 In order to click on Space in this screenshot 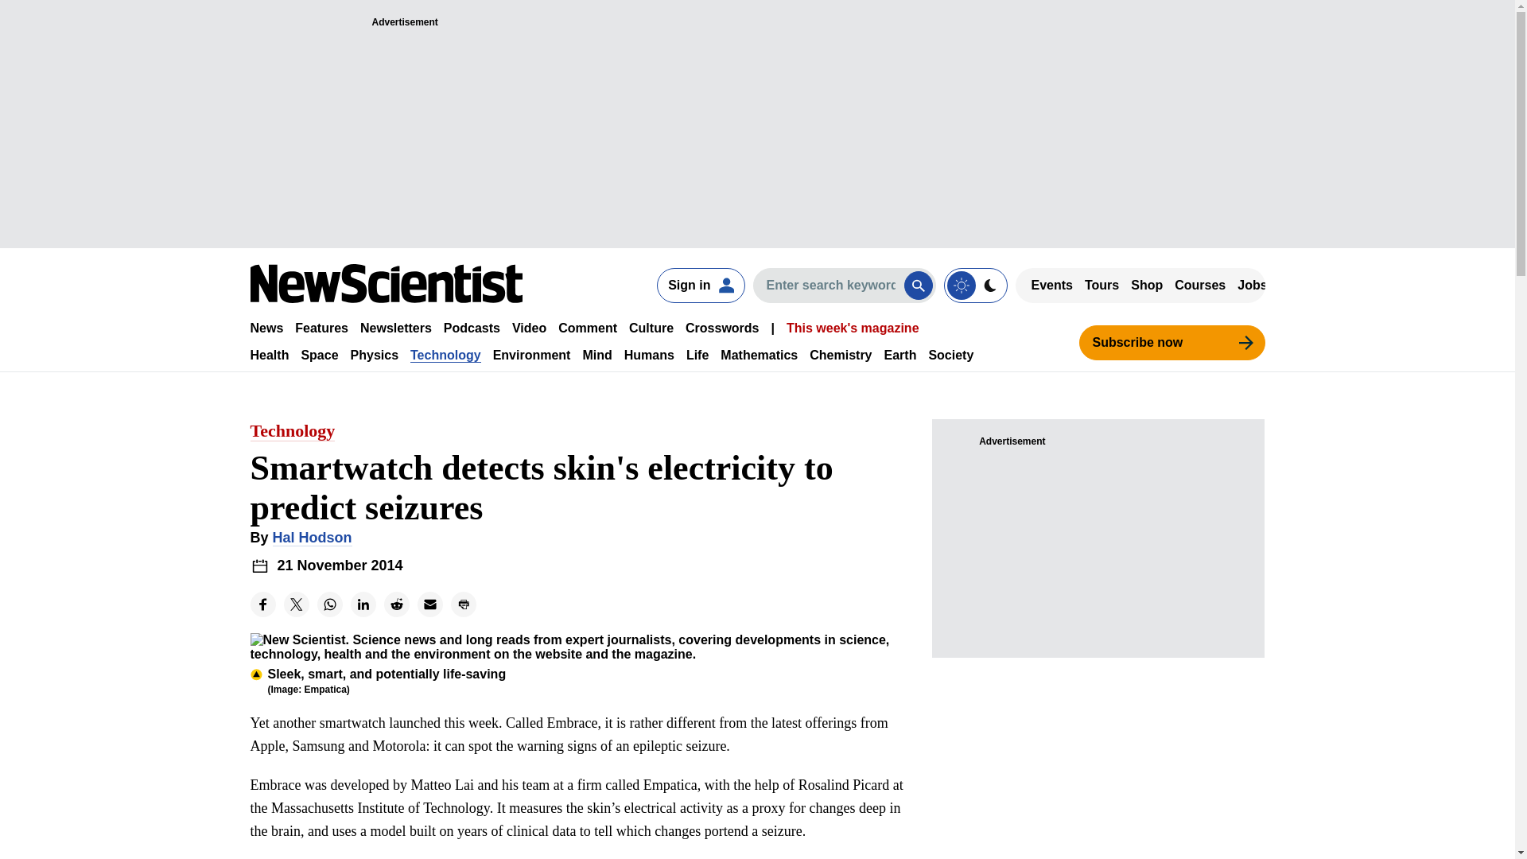, I will do `click(319, 355)`.